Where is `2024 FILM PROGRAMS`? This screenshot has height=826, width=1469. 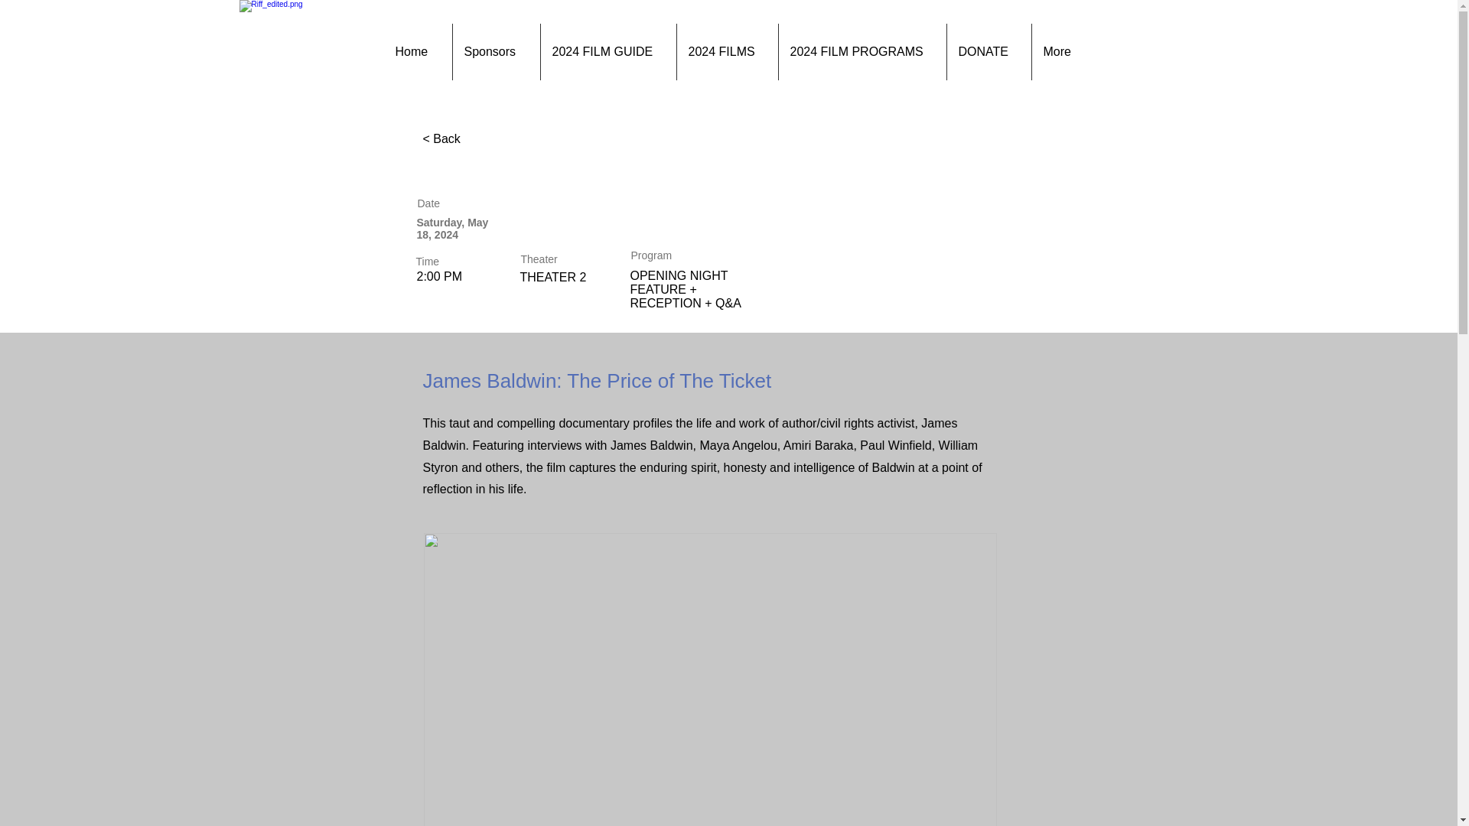 2024 FILM PROGRAMS is located at coordinates (862, 52).